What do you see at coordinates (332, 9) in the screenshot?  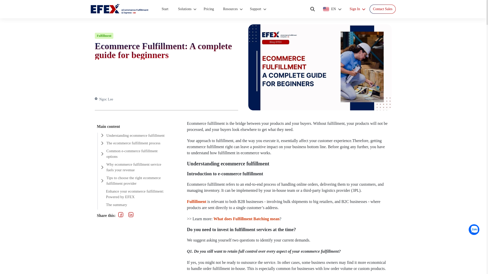 I see `EN` at bounding box center [332, 9].